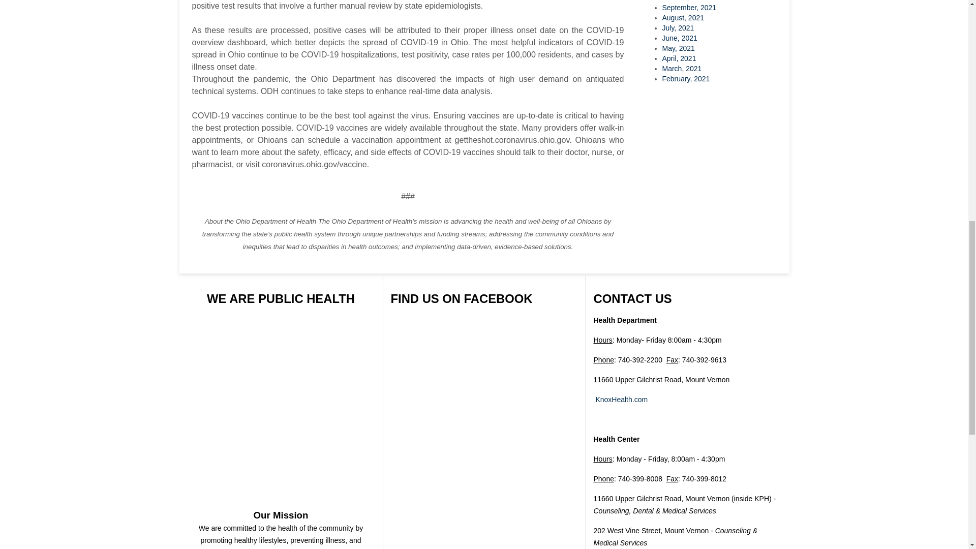 The height and width of the screenshot is (549, 976). I want to click on Public Health: prevent. promote. protect, so click(281, 454).